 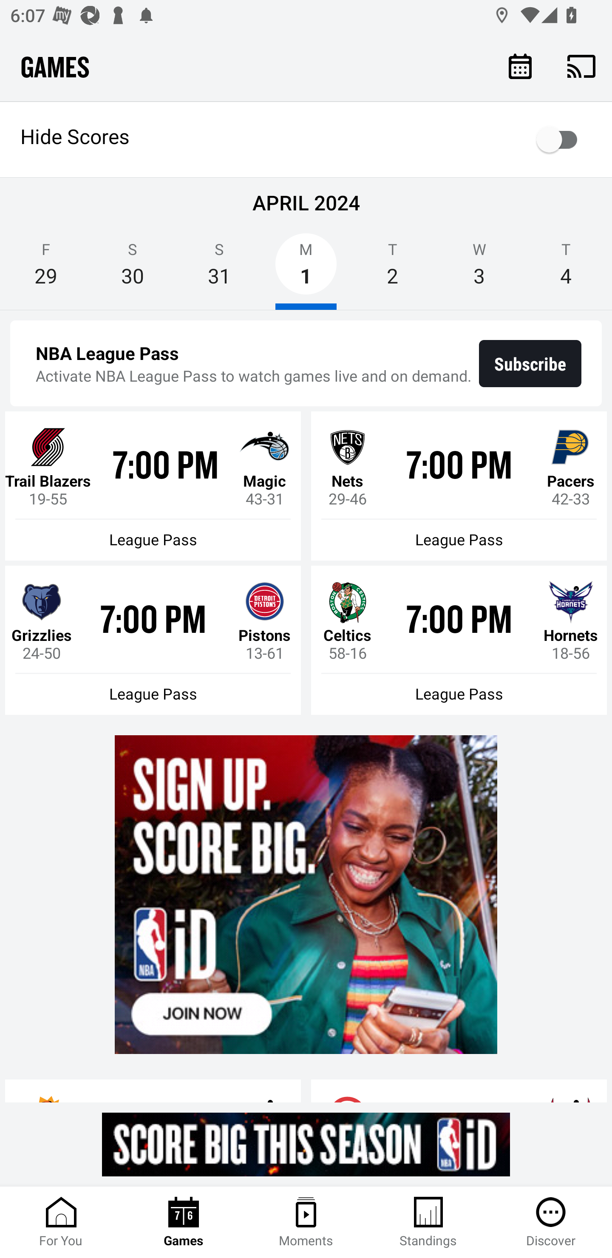 What do you see at coordinates (133, 269) in the screenshot?
I see `S 30` at bounding box center [133, 269].